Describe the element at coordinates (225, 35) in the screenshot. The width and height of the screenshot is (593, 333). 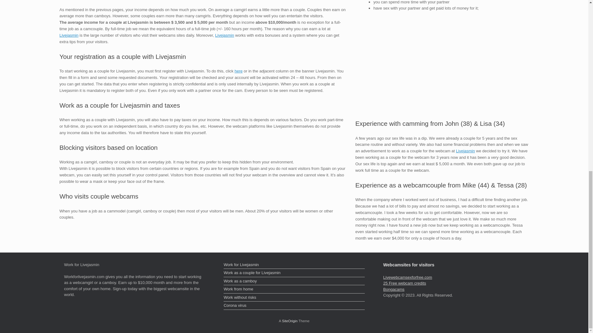
I see `Livejasmin` at that location.